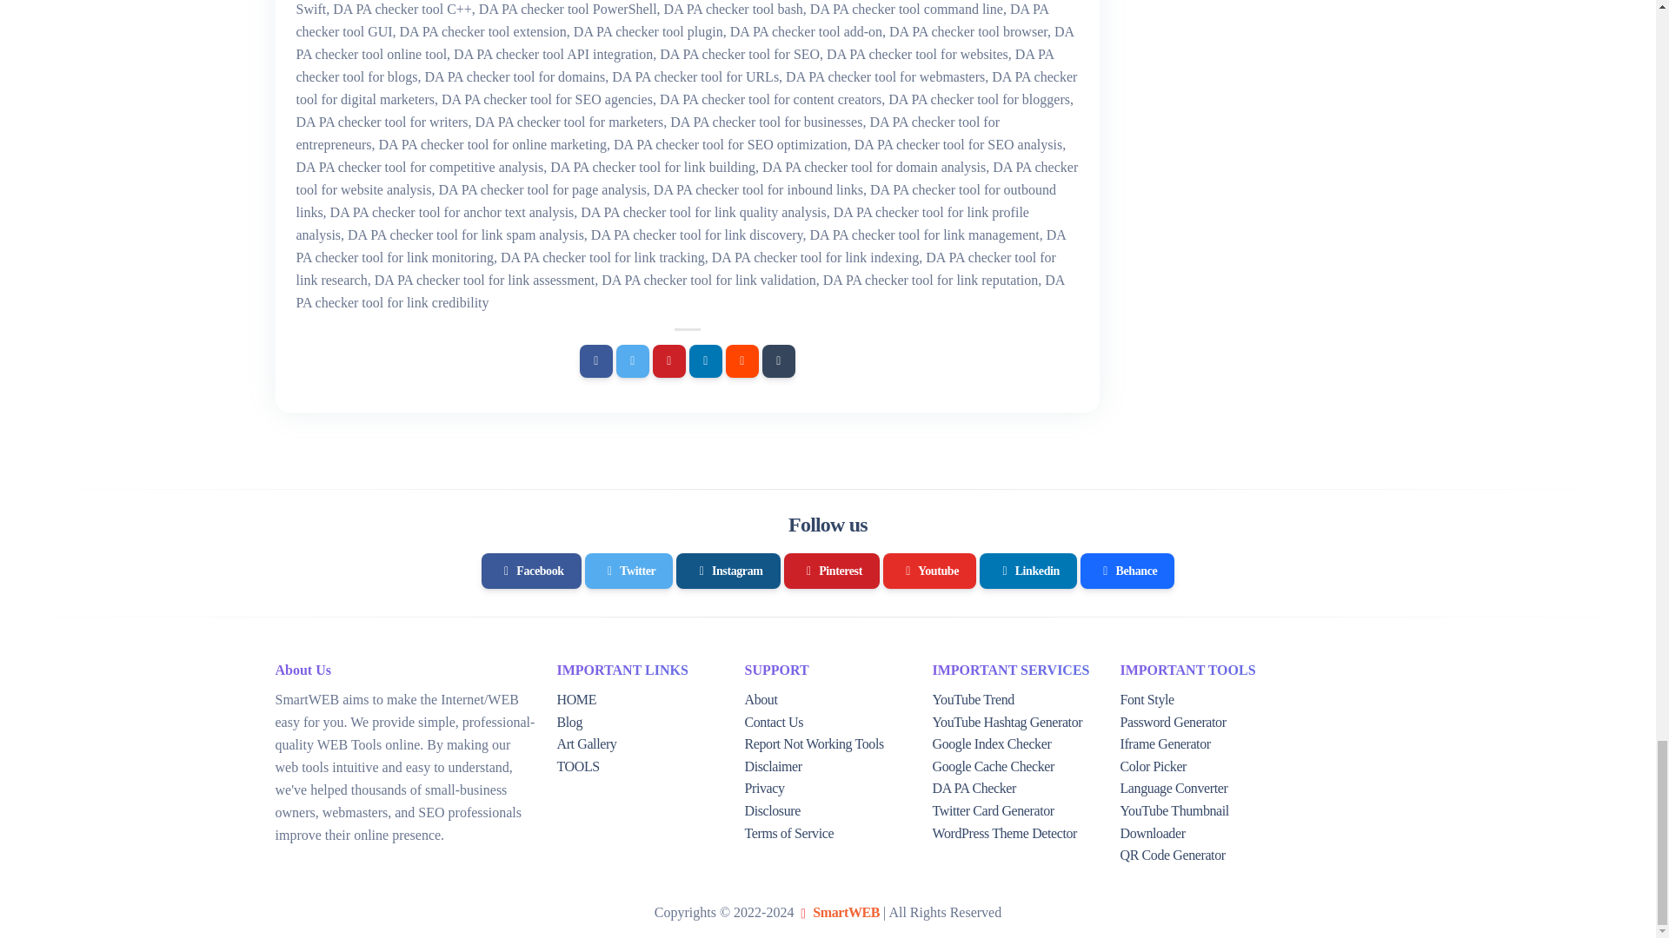 This screenshot has height=938, width=1669. What do you see at coordinates (774, 722) in the screenshot?
I see `Contact Us` at bounding box center [774, 722].